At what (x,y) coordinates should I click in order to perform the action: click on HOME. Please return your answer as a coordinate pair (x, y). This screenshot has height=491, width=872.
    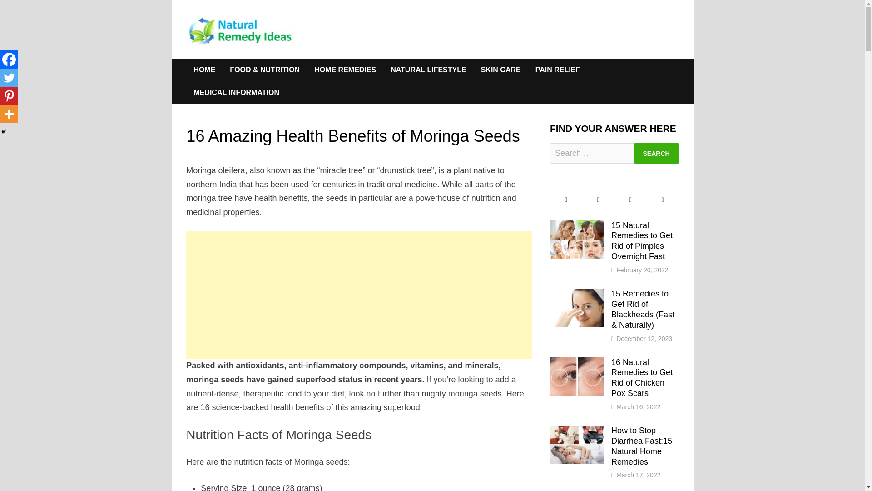
    Looking at the image, I should click on (204, 70).